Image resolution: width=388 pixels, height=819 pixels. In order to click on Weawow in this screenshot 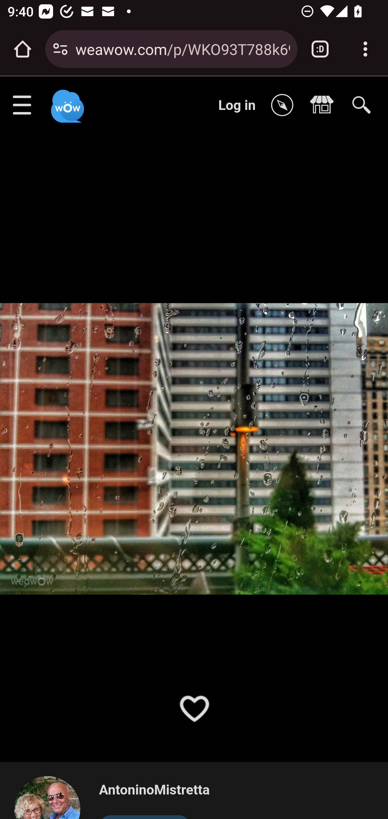, I will do `click(66, 101)`.